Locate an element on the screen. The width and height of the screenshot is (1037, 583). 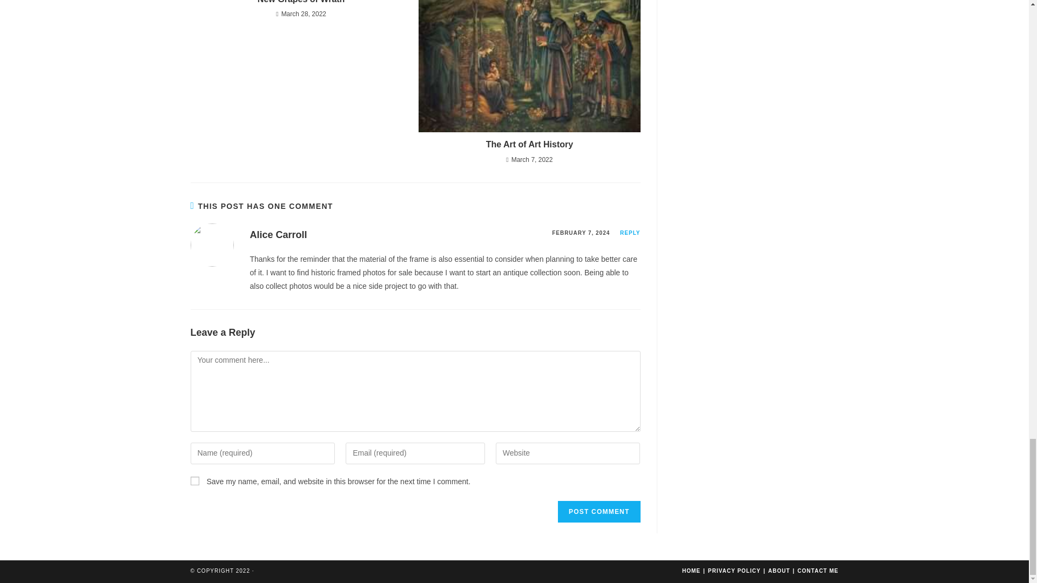
Post Comment is located at coordinates (598, 511).